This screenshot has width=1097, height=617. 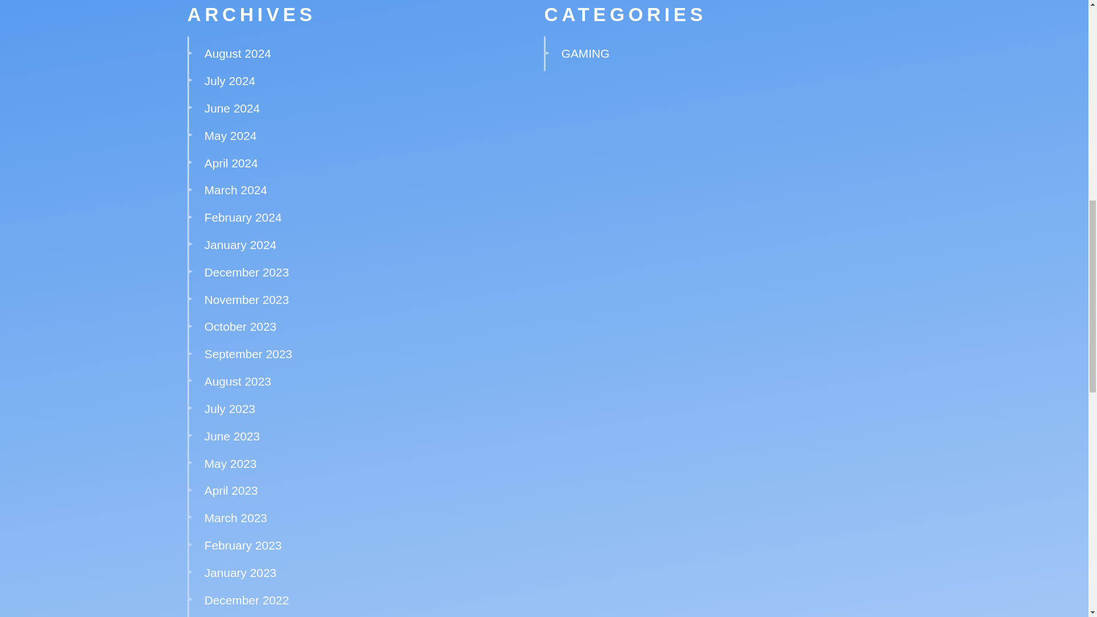 I want to click on December 2023, so click(x=247, y=272).